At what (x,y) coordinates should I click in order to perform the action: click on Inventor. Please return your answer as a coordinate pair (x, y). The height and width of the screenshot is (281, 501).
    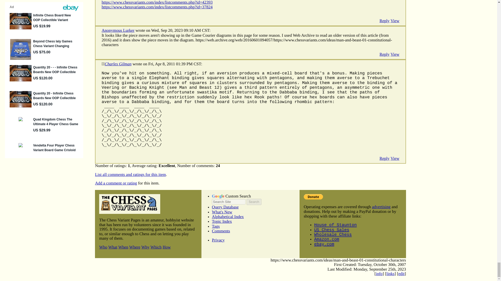
    Looking at the image, I should click on (102, 64).